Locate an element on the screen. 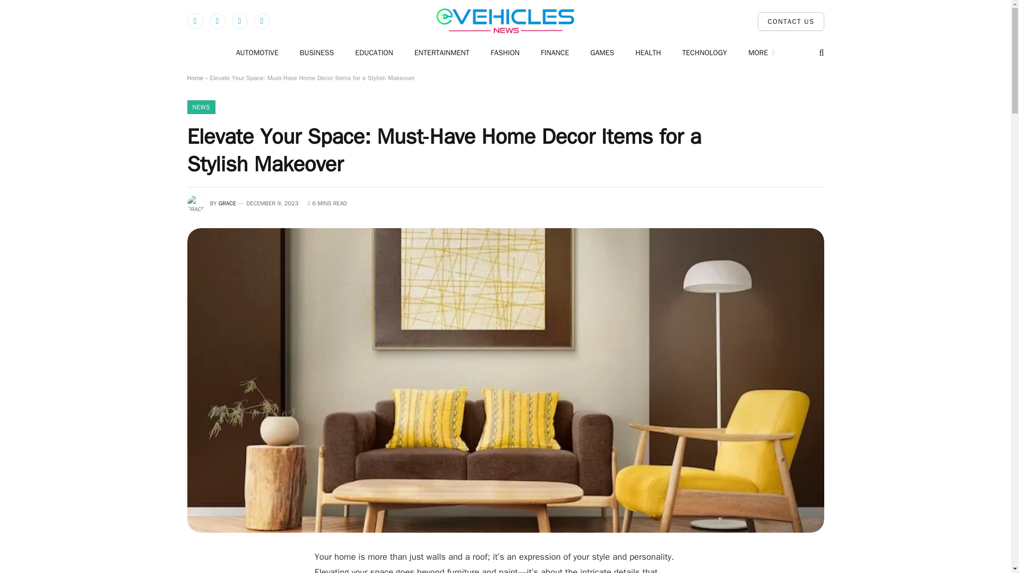  CONTACT US is located at coordinates (791, 21).